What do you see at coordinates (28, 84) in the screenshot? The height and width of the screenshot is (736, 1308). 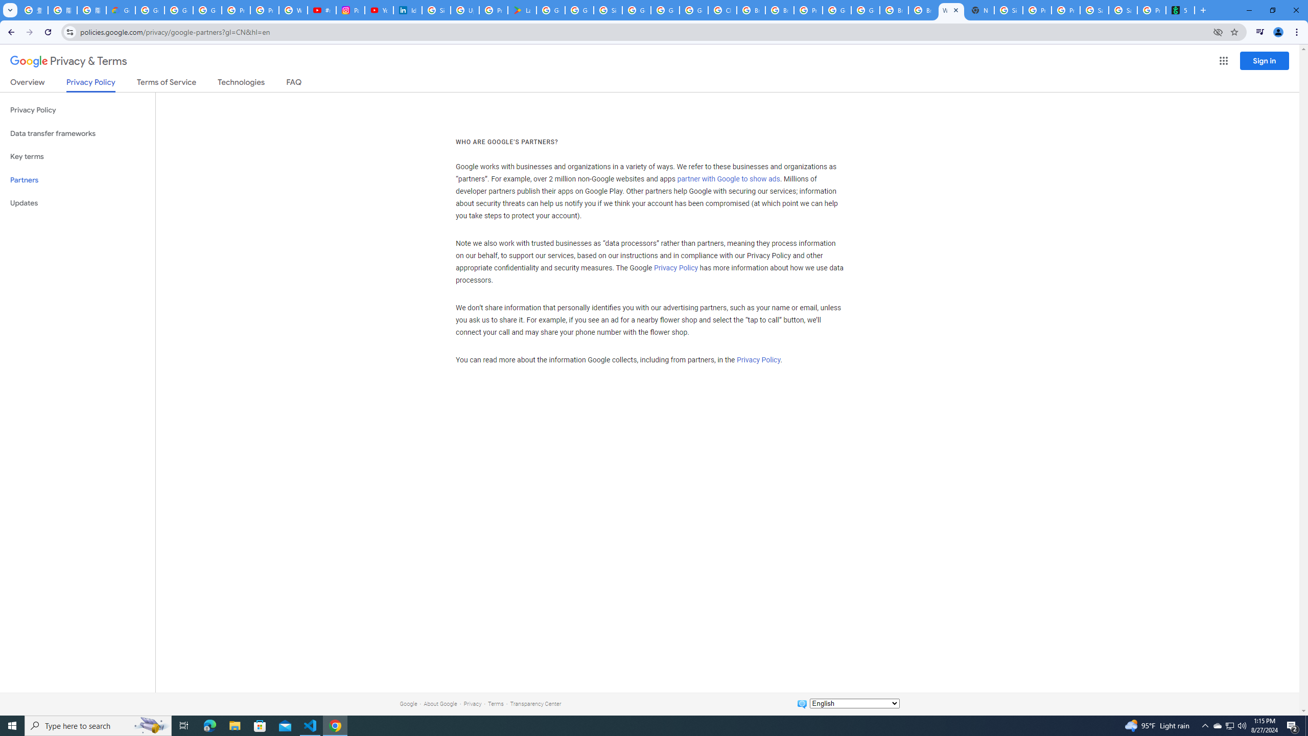 I see `Overview` at bounding box center [28, 84].